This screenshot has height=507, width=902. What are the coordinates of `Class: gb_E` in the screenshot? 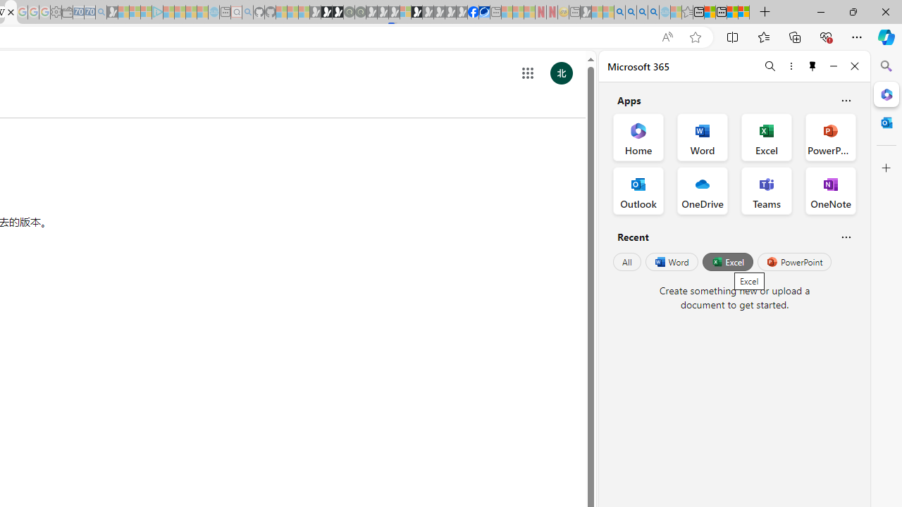 It's located at (528, 73).